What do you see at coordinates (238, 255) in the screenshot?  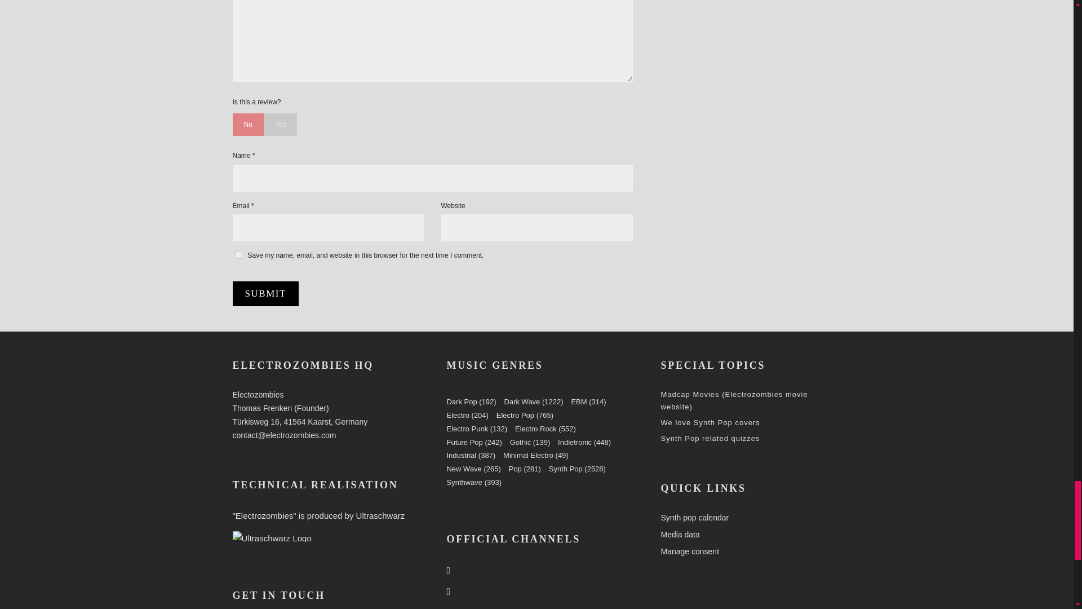 I see `yes` at bounding box center [238, 255].